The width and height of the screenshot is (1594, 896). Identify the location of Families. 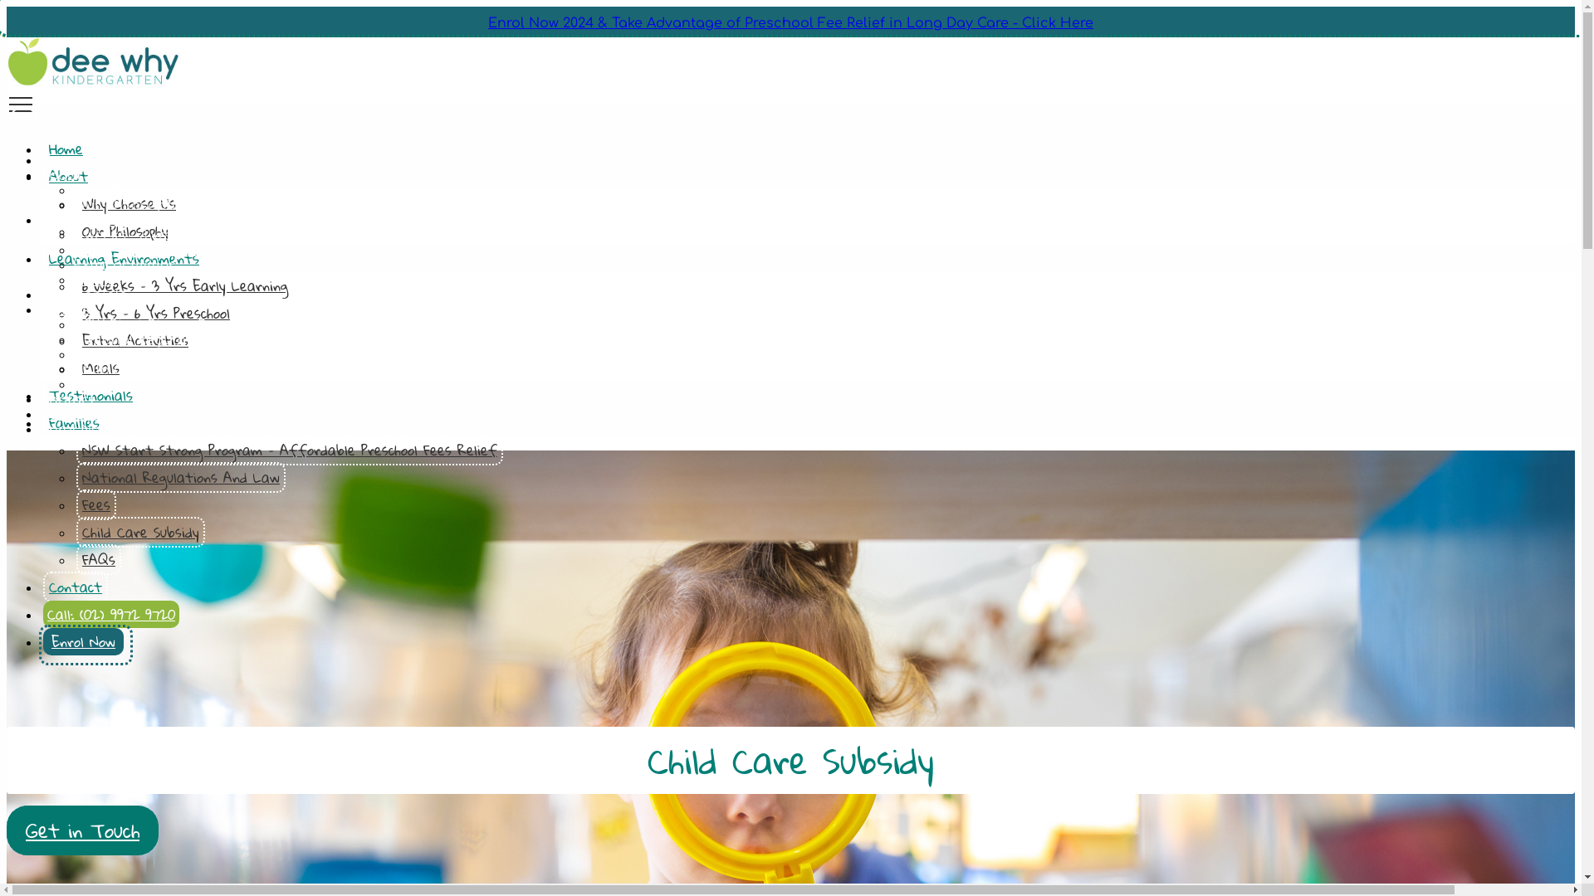
(69, 310).